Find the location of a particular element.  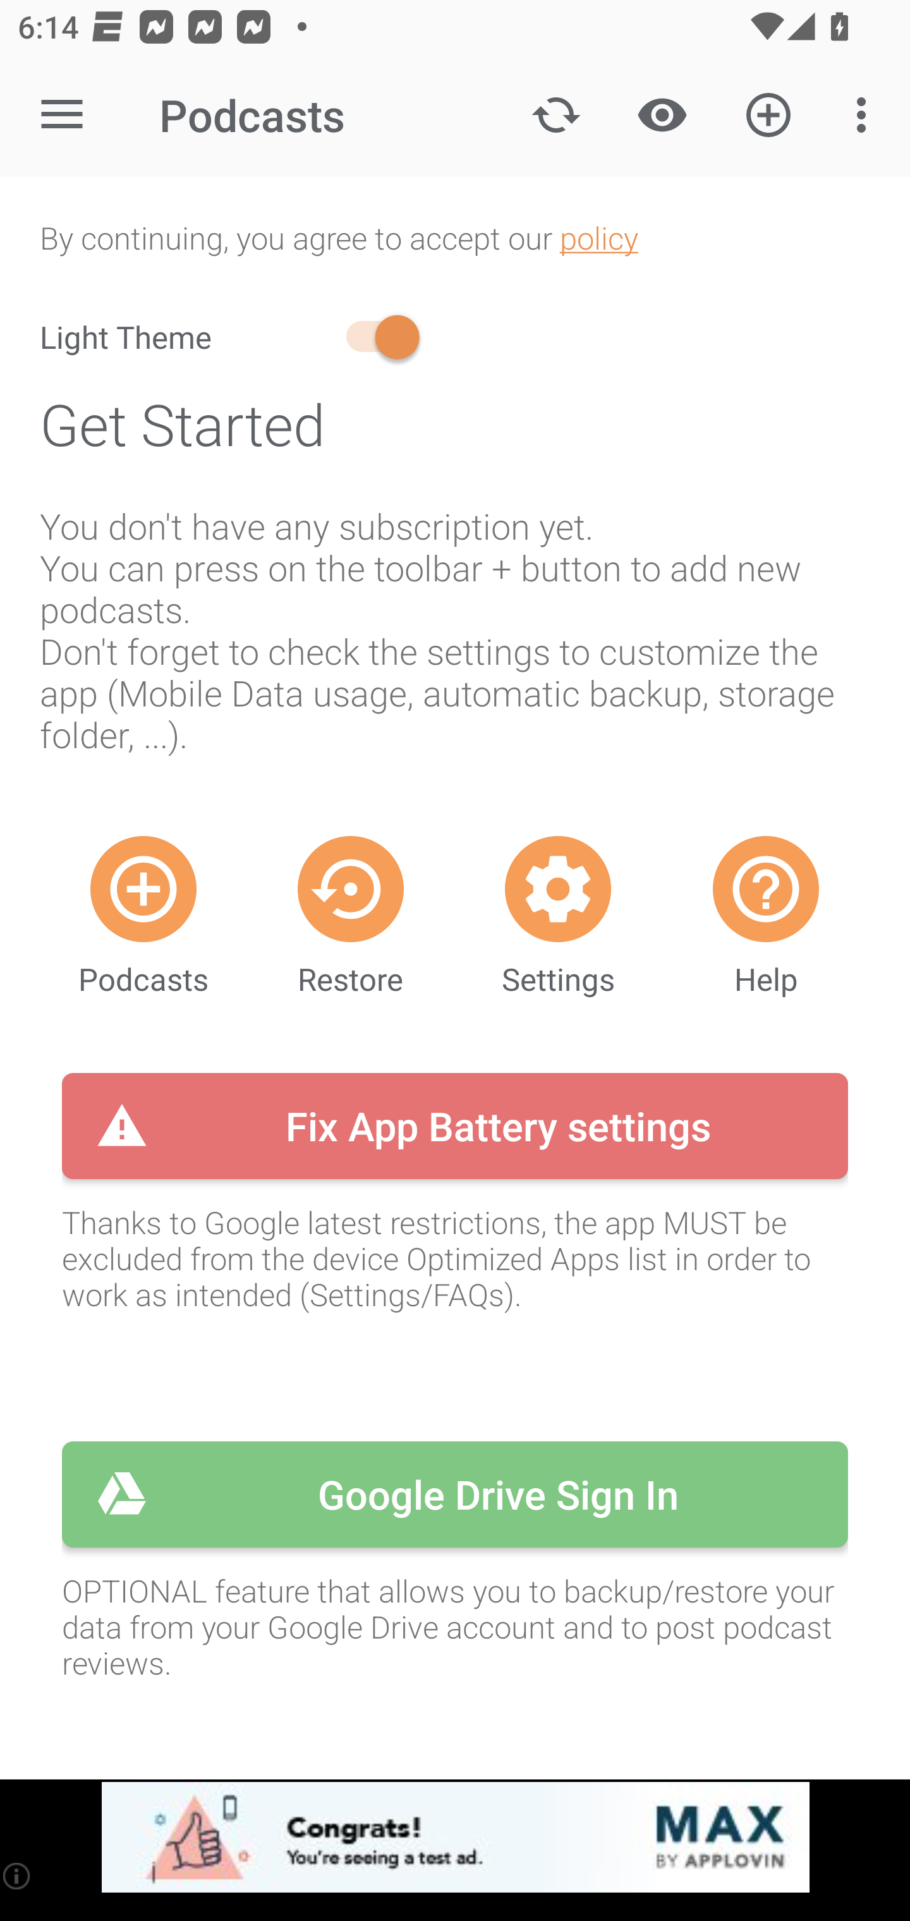

(i) is located at coordinates (18, 1876).